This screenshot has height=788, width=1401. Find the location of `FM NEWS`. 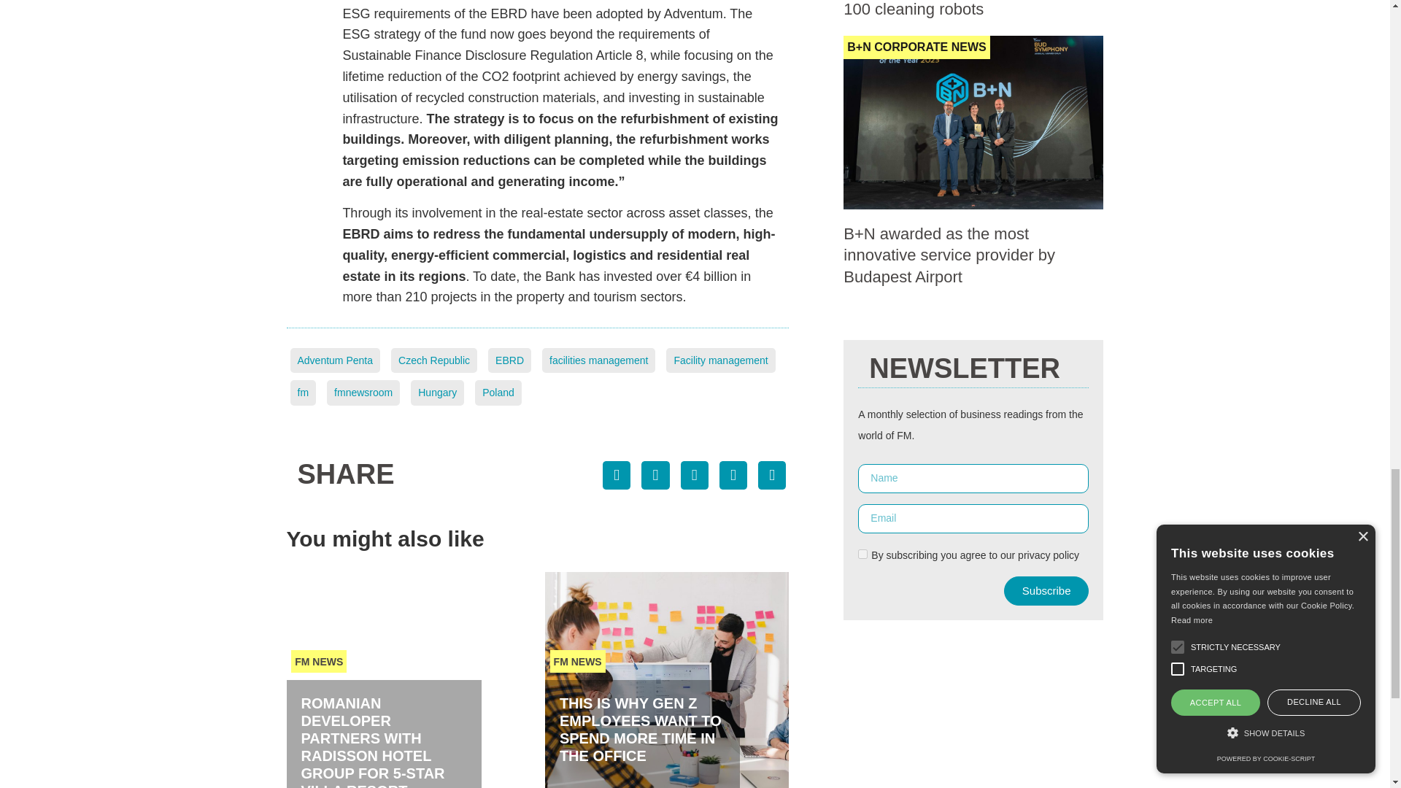

FM NEWS is located at coordinates (318, 661).